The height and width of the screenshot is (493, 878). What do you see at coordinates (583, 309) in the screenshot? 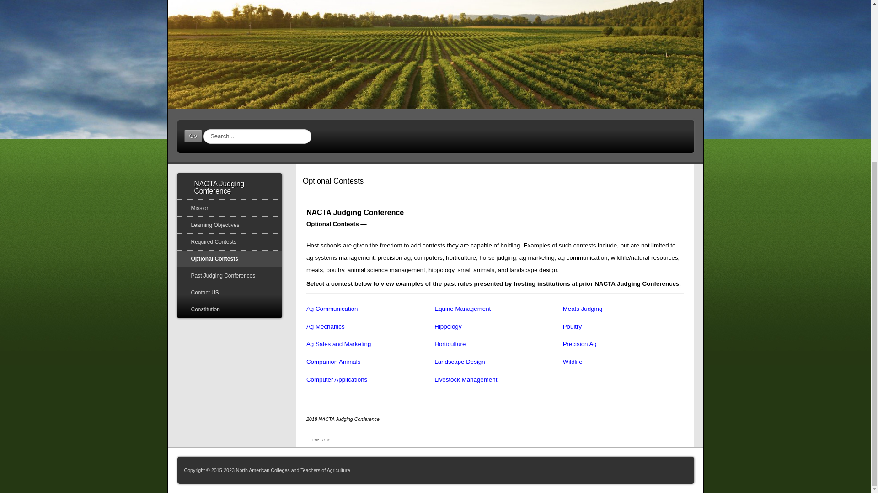
I see `Meats Judging` at bounding box center [583, 309].